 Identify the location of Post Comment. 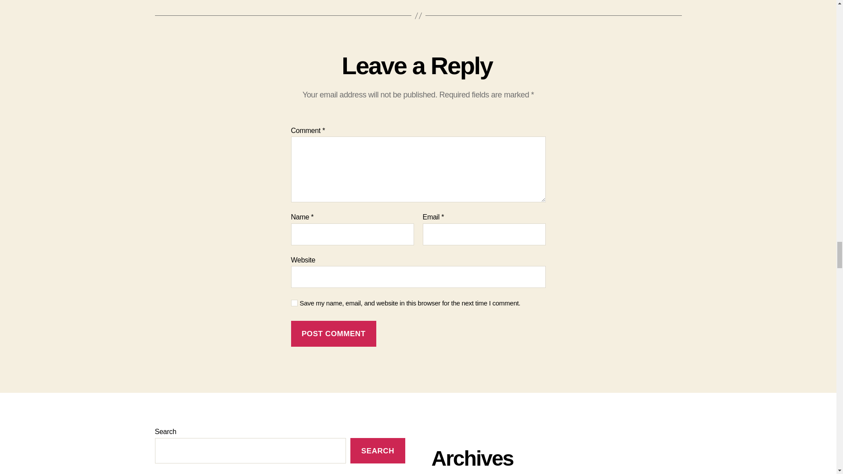
(333, 334).